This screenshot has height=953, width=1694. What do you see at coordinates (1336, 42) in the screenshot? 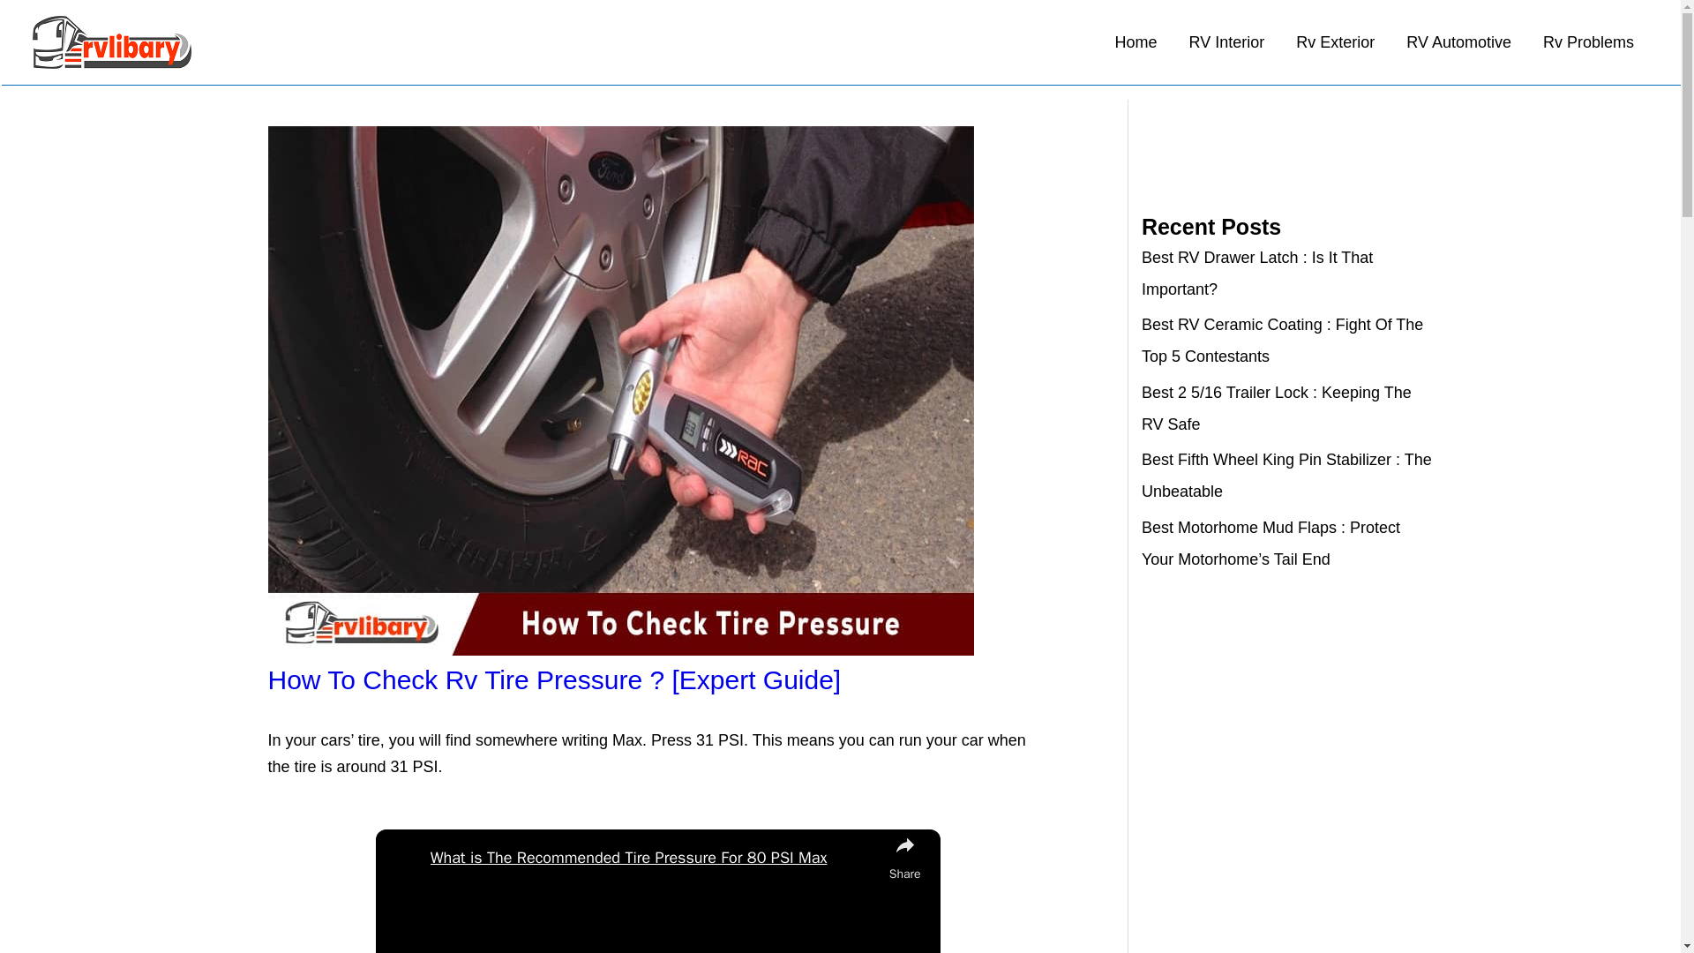
I see `Rv Exterior` at bounding box center [1336, 42].